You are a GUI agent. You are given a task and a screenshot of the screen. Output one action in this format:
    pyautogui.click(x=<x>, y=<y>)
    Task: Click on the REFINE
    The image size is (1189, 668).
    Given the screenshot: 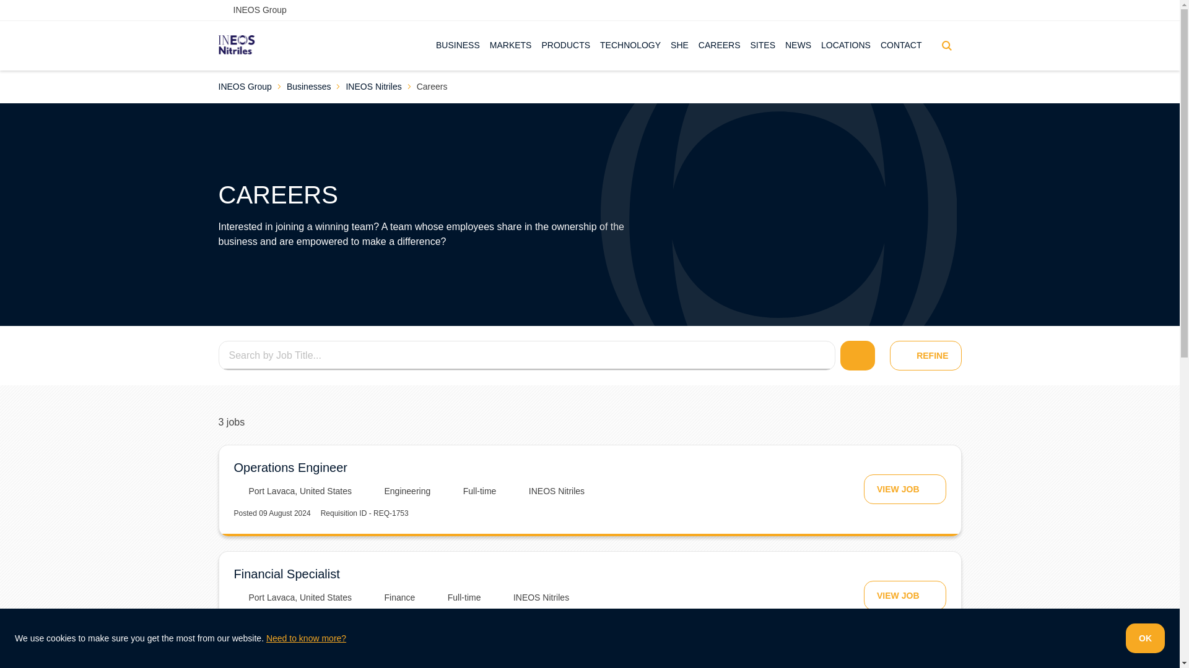 What is the action you would take?
    pyautogui.click(x=925, y=355)
    